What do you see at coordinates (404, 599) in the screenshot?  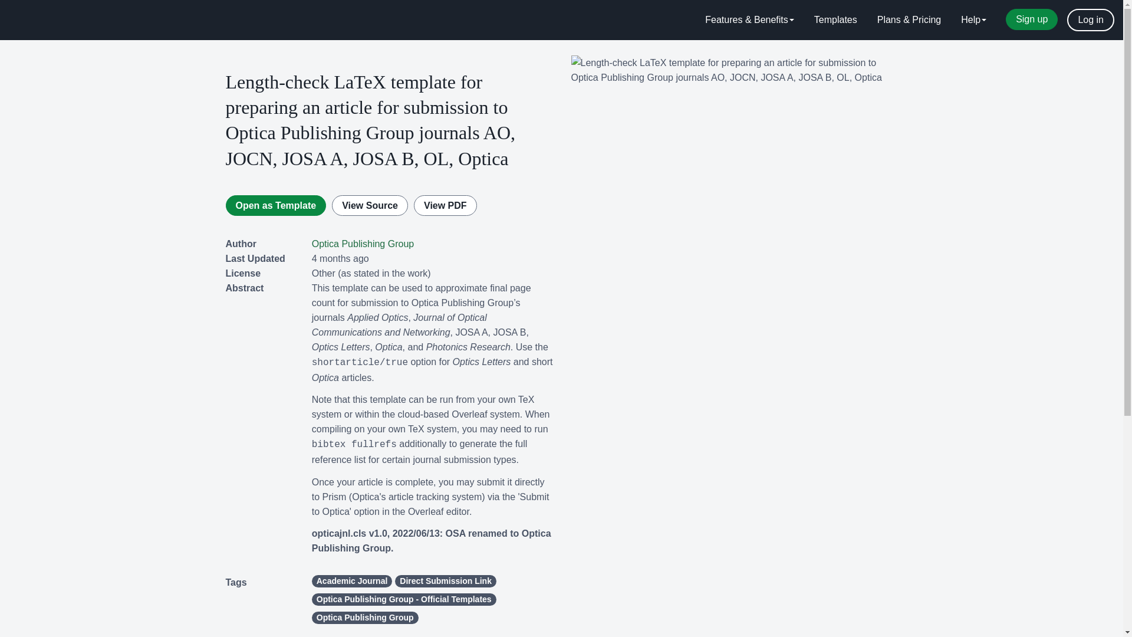 I see `Optica Publishing Group - Official Templates` at bounding box center [404, 599].